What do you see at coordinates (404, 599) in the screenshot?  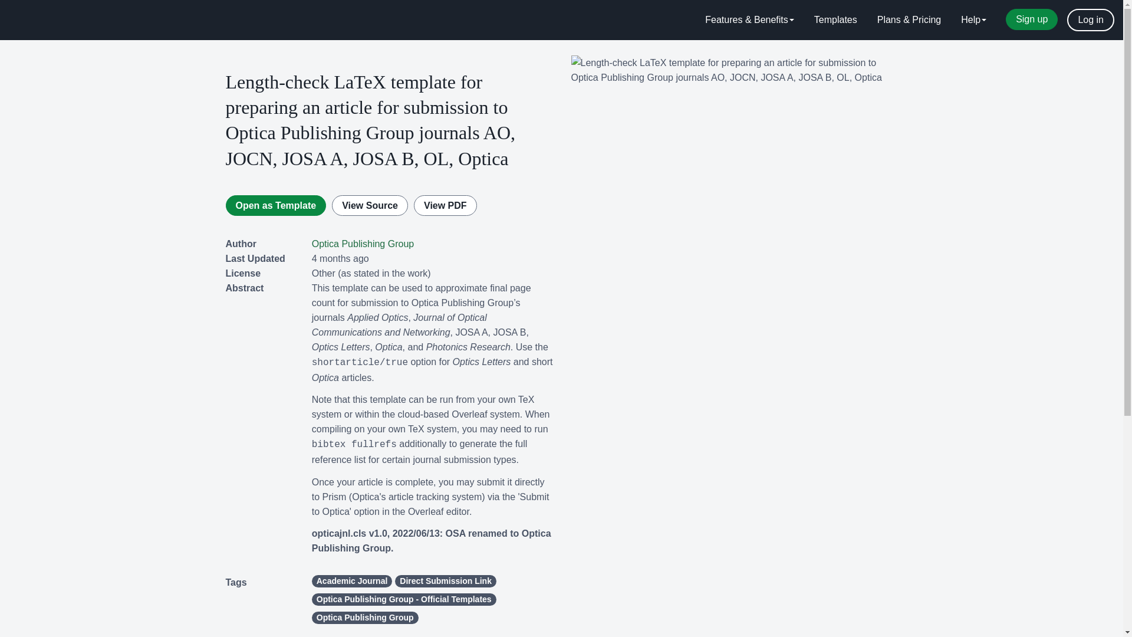 I see `Optica Publishing Group - Official Templates` at bounding box center [404, 599].